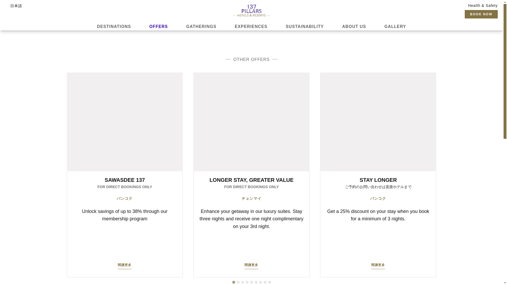 The height and width of the screenshot is (285, 507). I want to click on ABOUT US, so click(354, 26).